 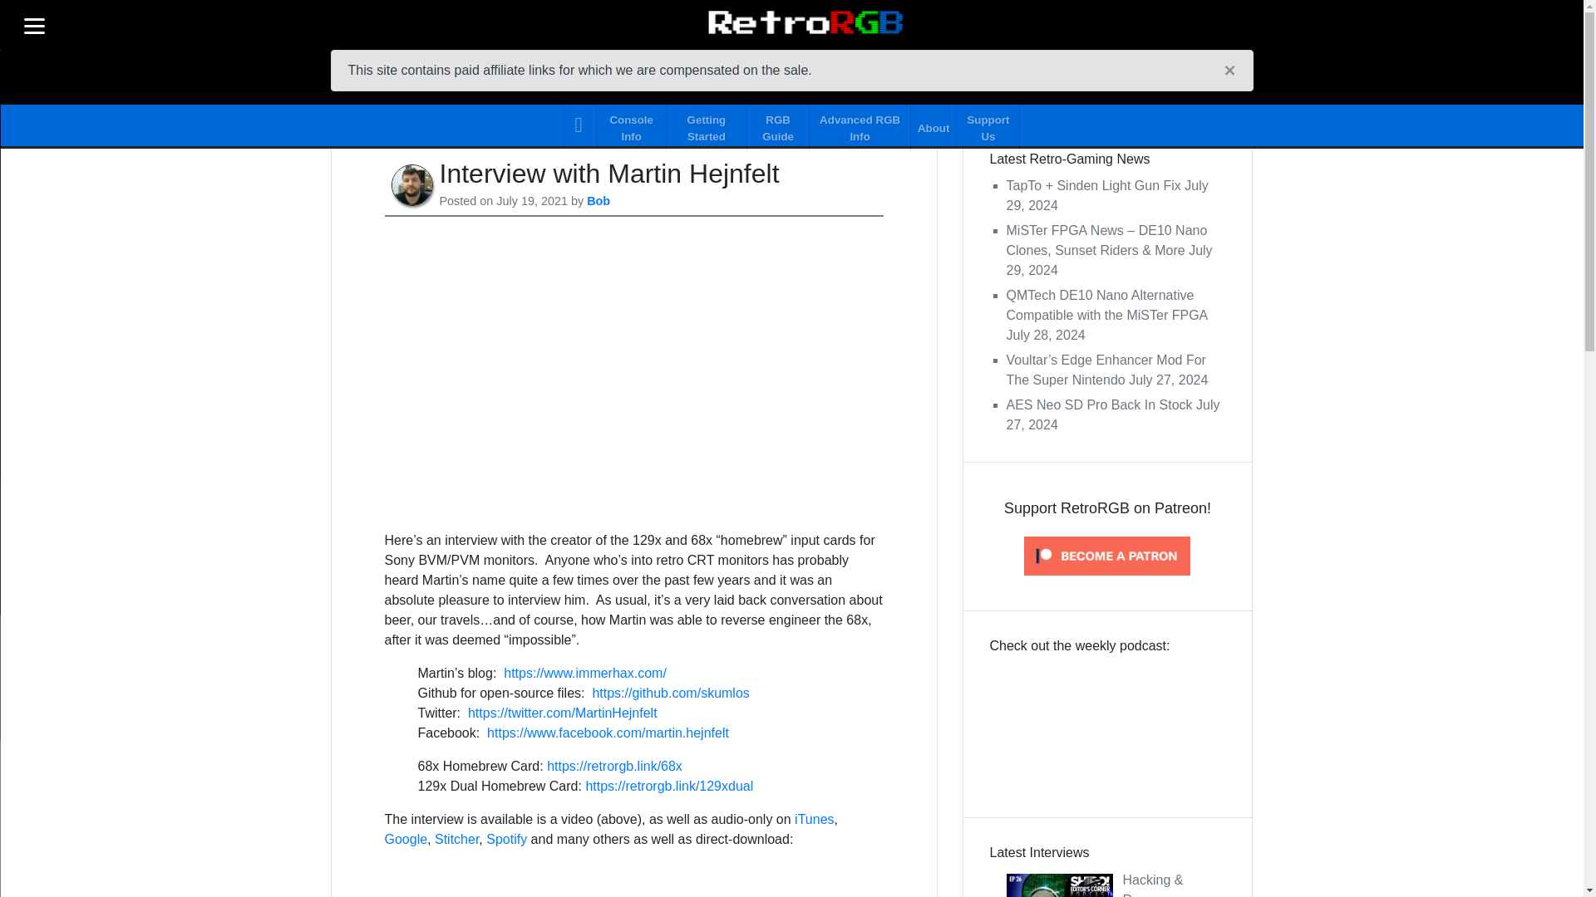 I want to click on Advanced RGB Info, so click(x=860, y=125).